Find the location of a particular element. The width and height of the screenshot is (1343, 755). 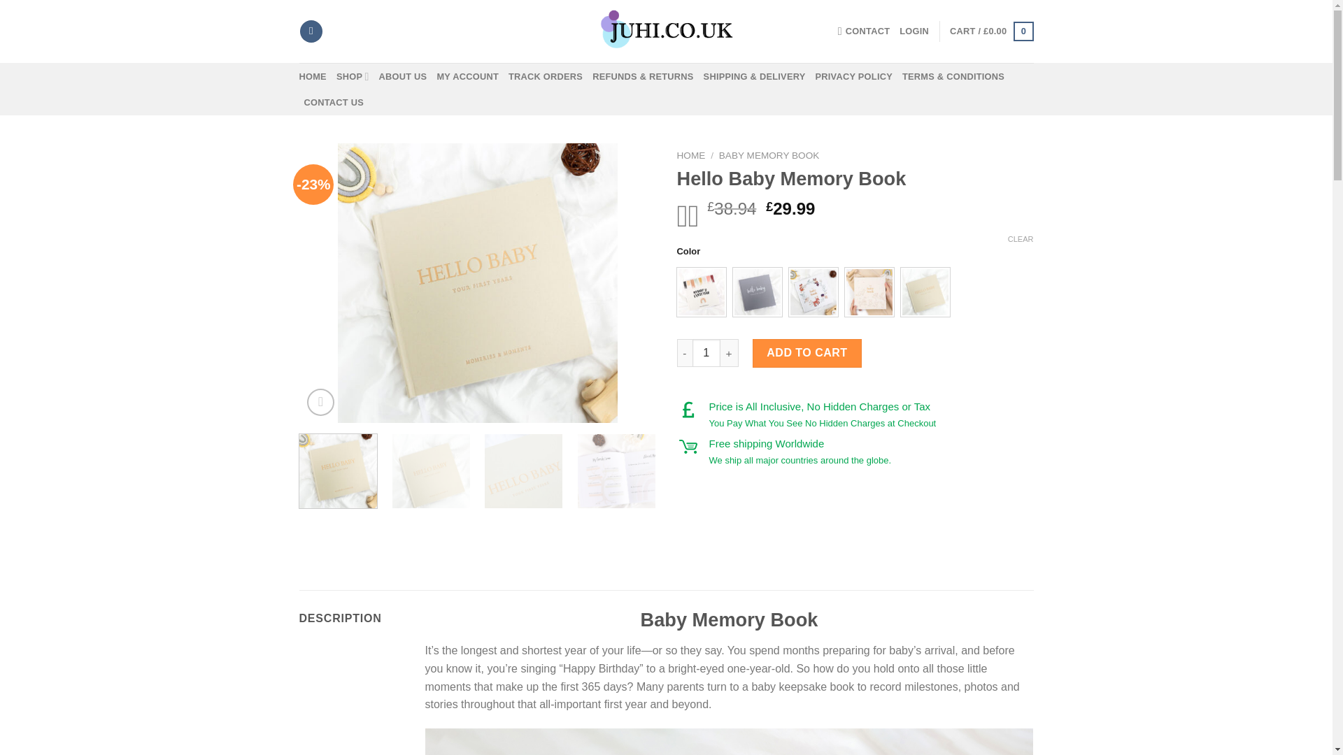

LOGIN is located at coordinates (914, 31).